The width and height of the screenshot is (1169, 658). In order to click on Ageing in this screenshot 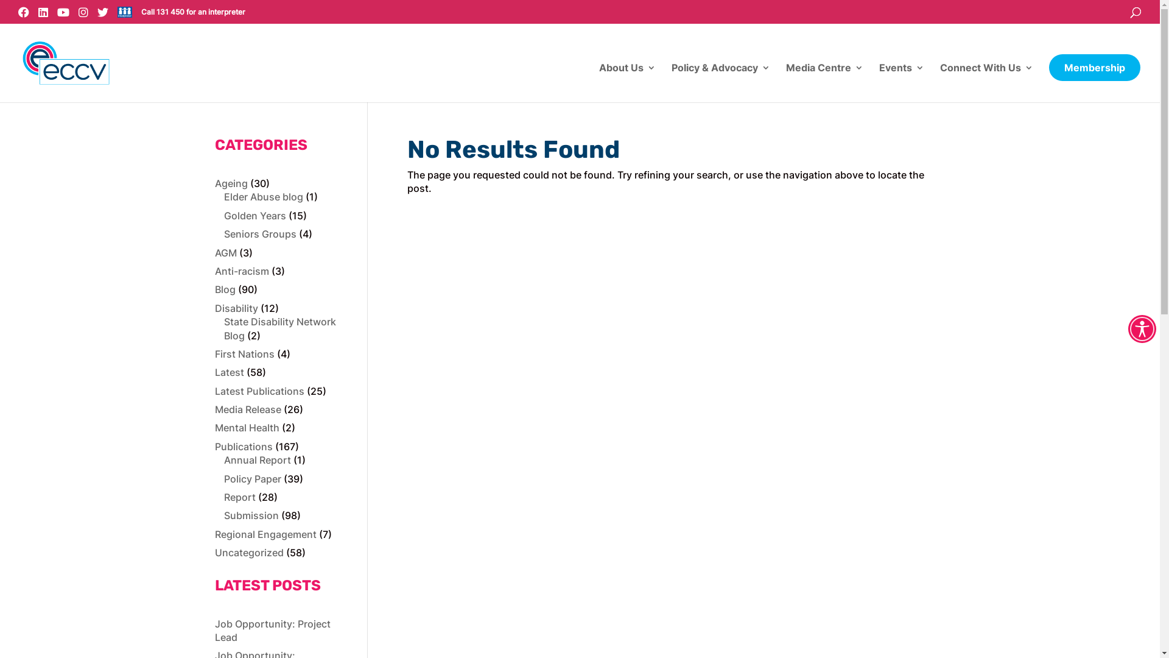, I will do `click(231, 183)`.